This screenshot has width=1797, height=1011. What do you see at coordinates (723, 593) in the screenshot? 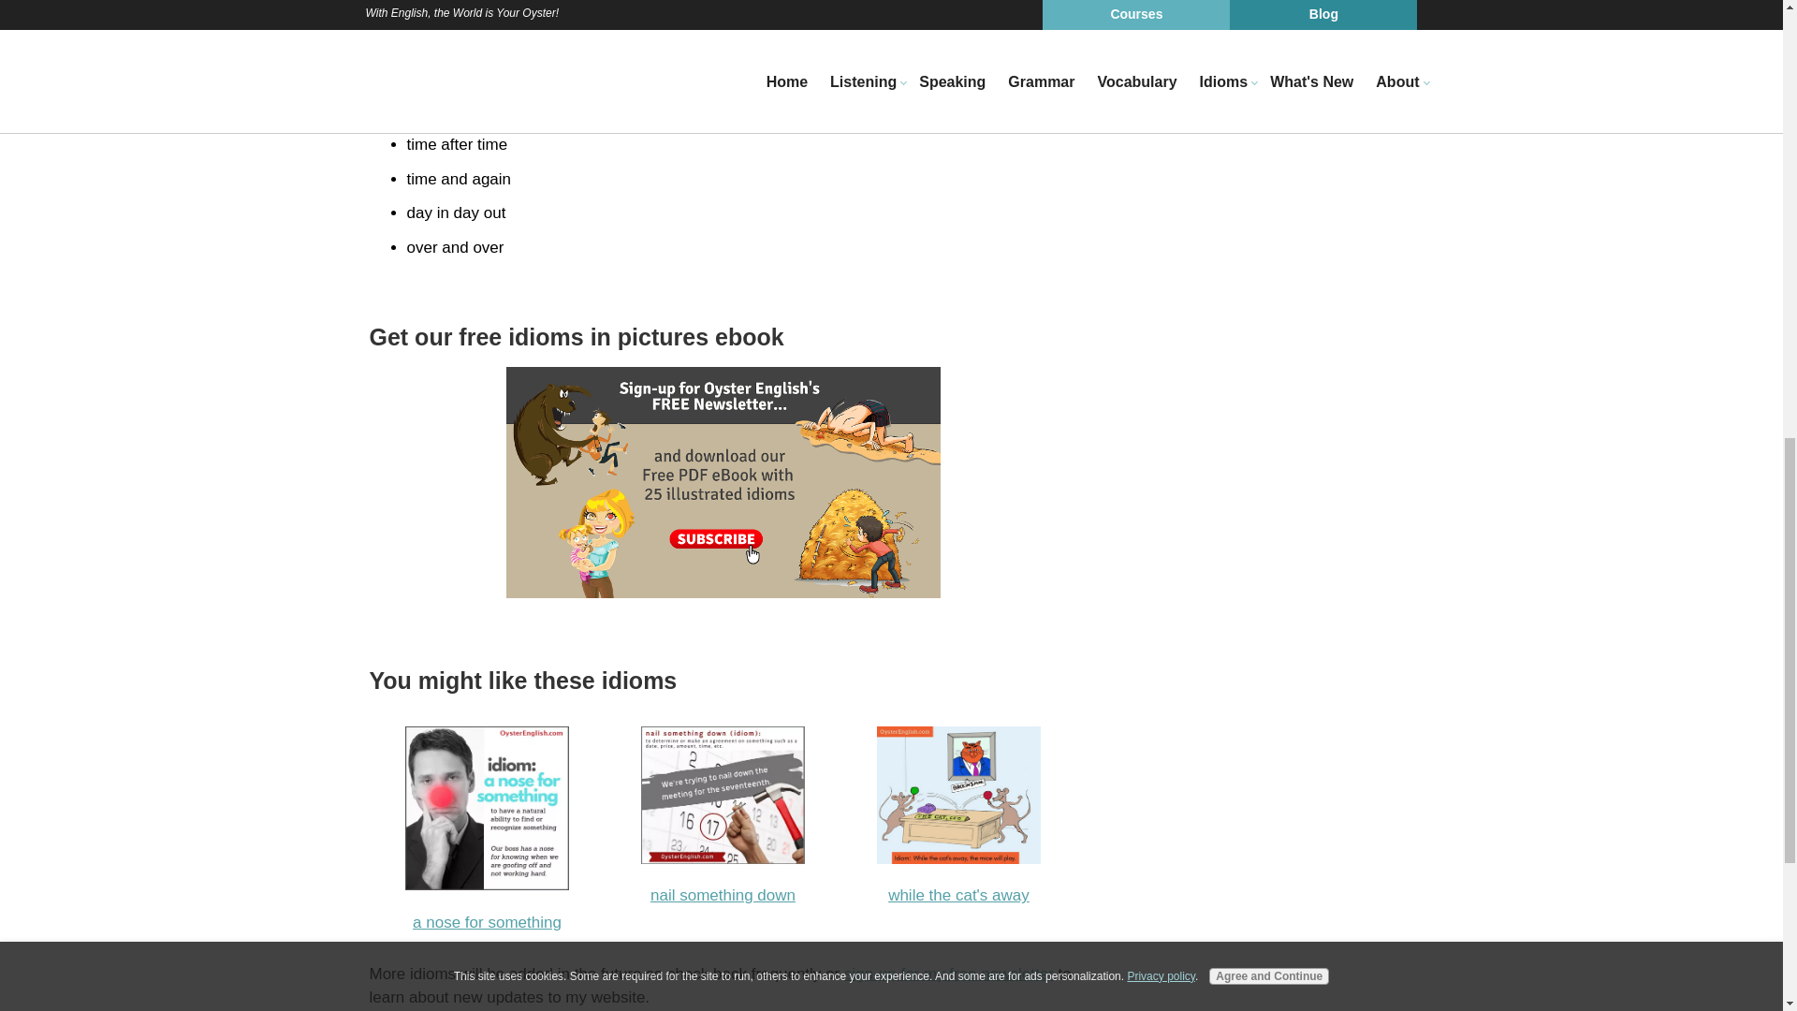
I see `Go to Signup and receive a free idioms ebook` at bounding box center [723, 593].